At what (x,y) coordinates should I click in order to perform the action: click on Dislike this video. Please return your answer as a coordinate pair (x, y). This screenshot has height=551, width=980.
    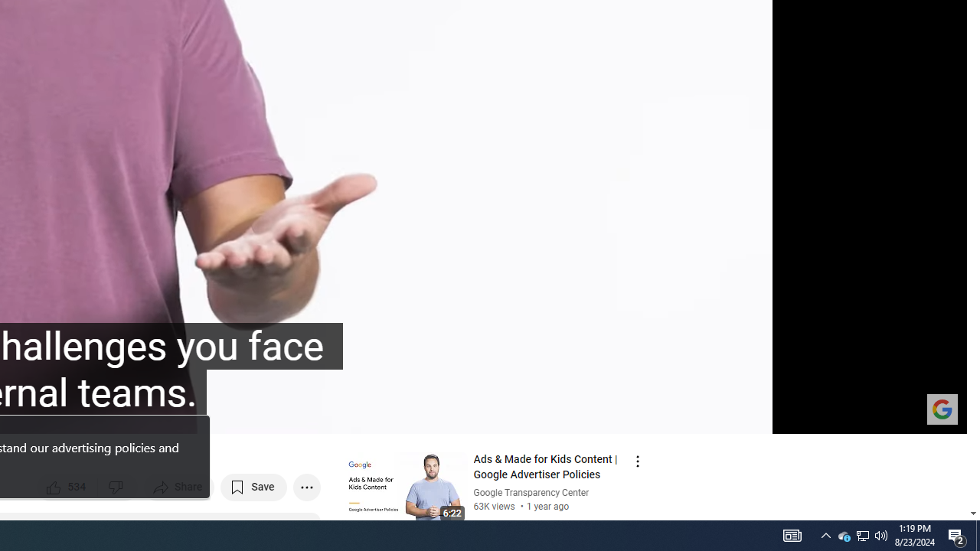
    Looking at the image, I should click on (118, 487).